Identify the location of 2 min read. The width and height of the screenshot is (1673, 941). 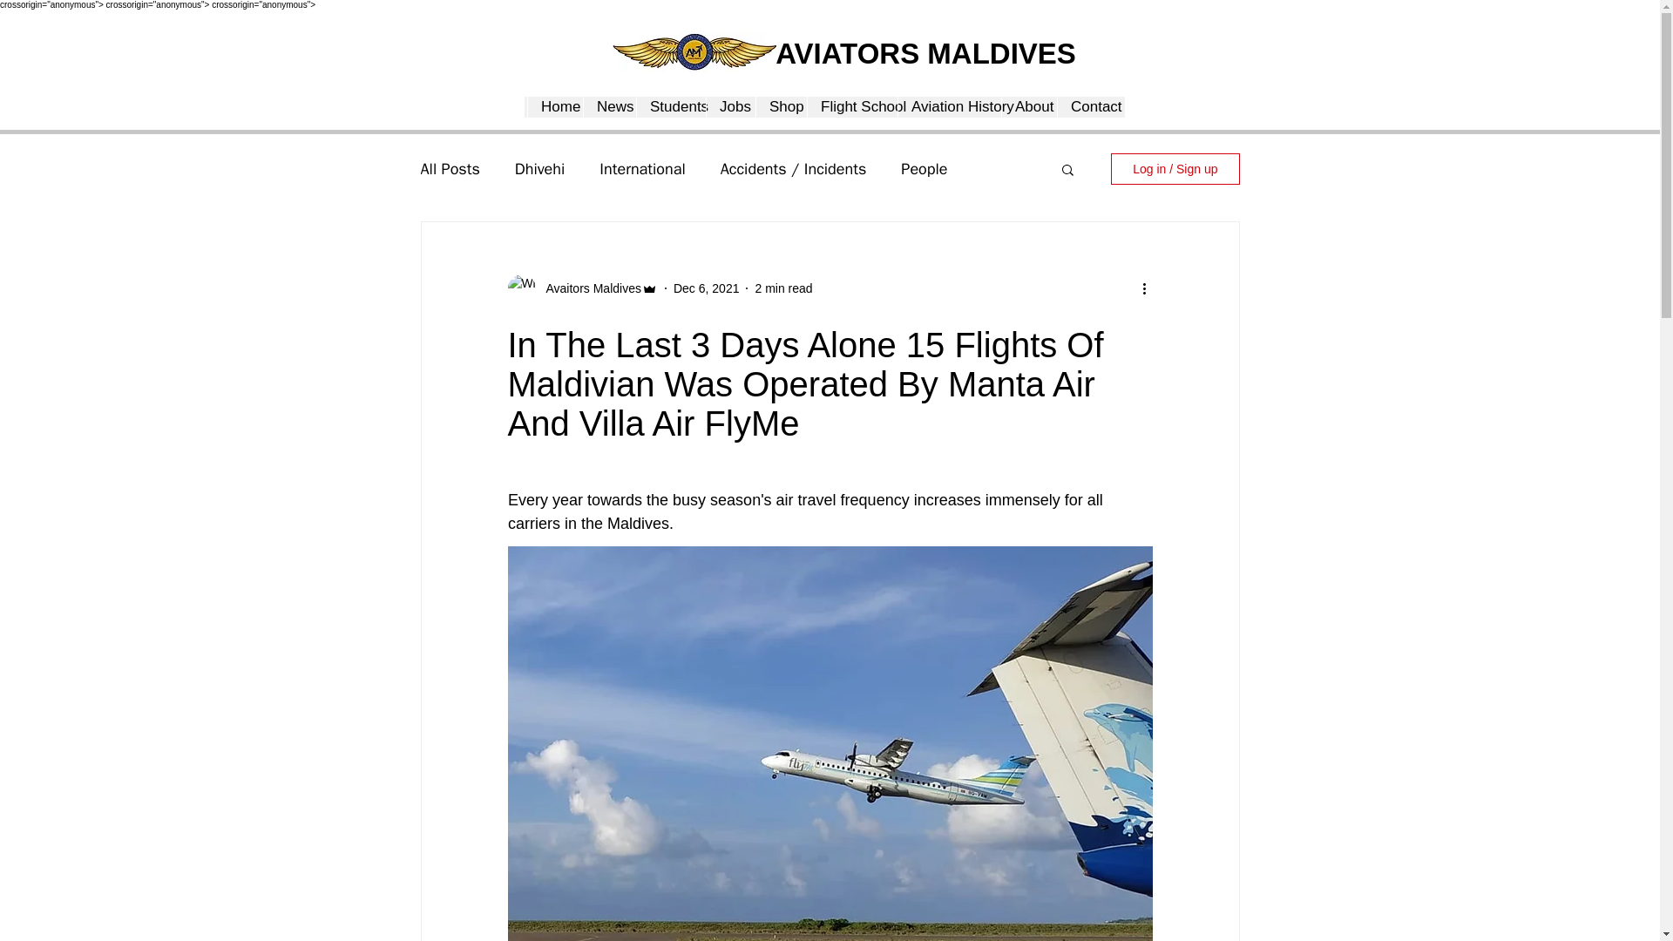
(782, 288).